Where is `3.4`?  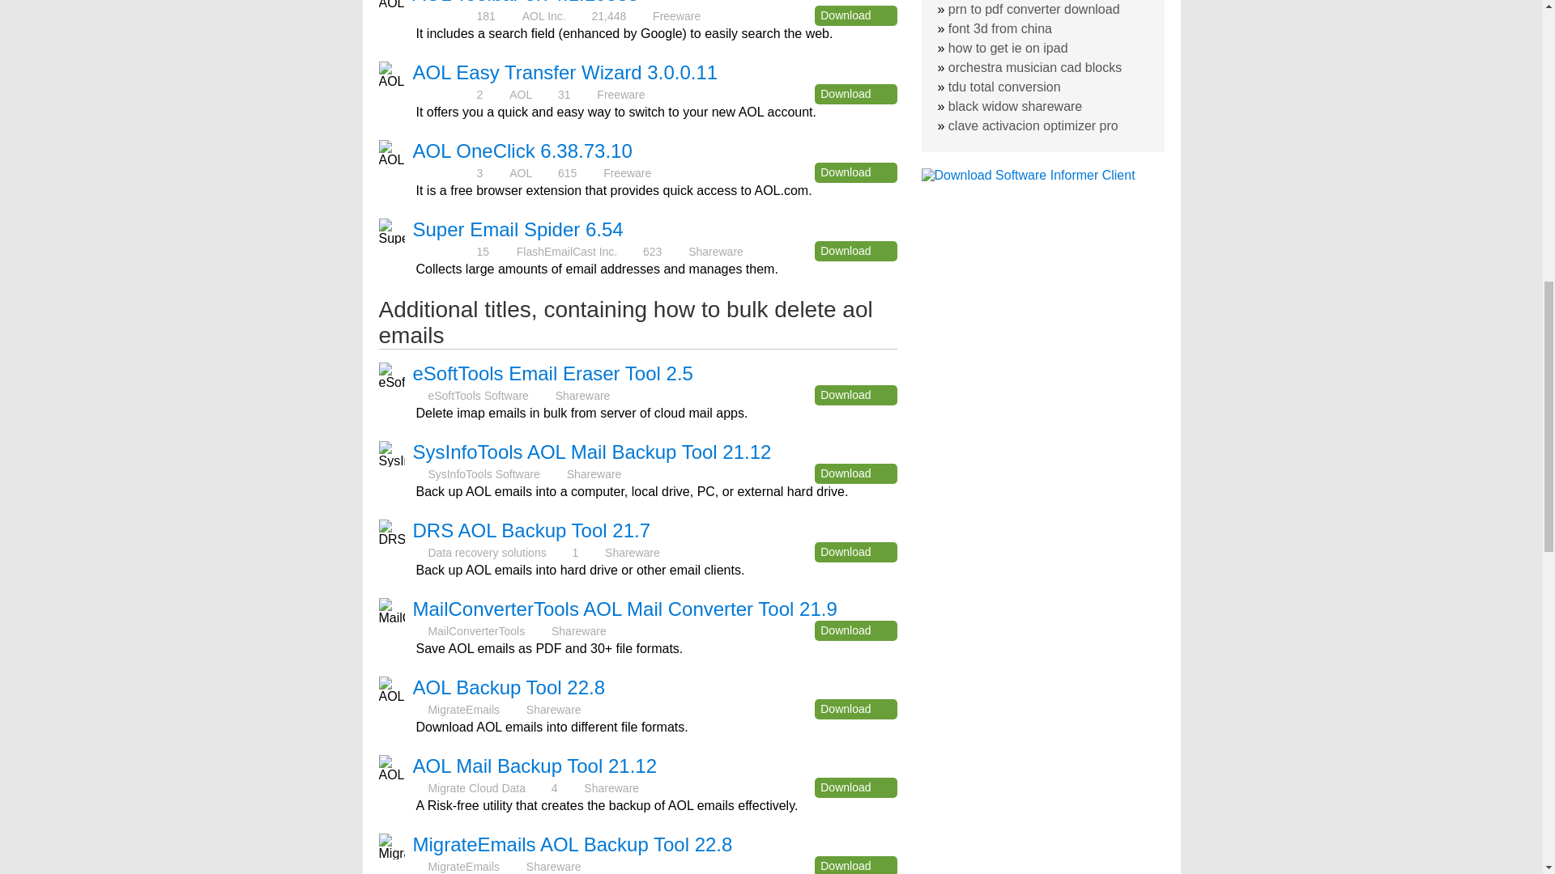 3.4 is located at coordinates (444, 251).